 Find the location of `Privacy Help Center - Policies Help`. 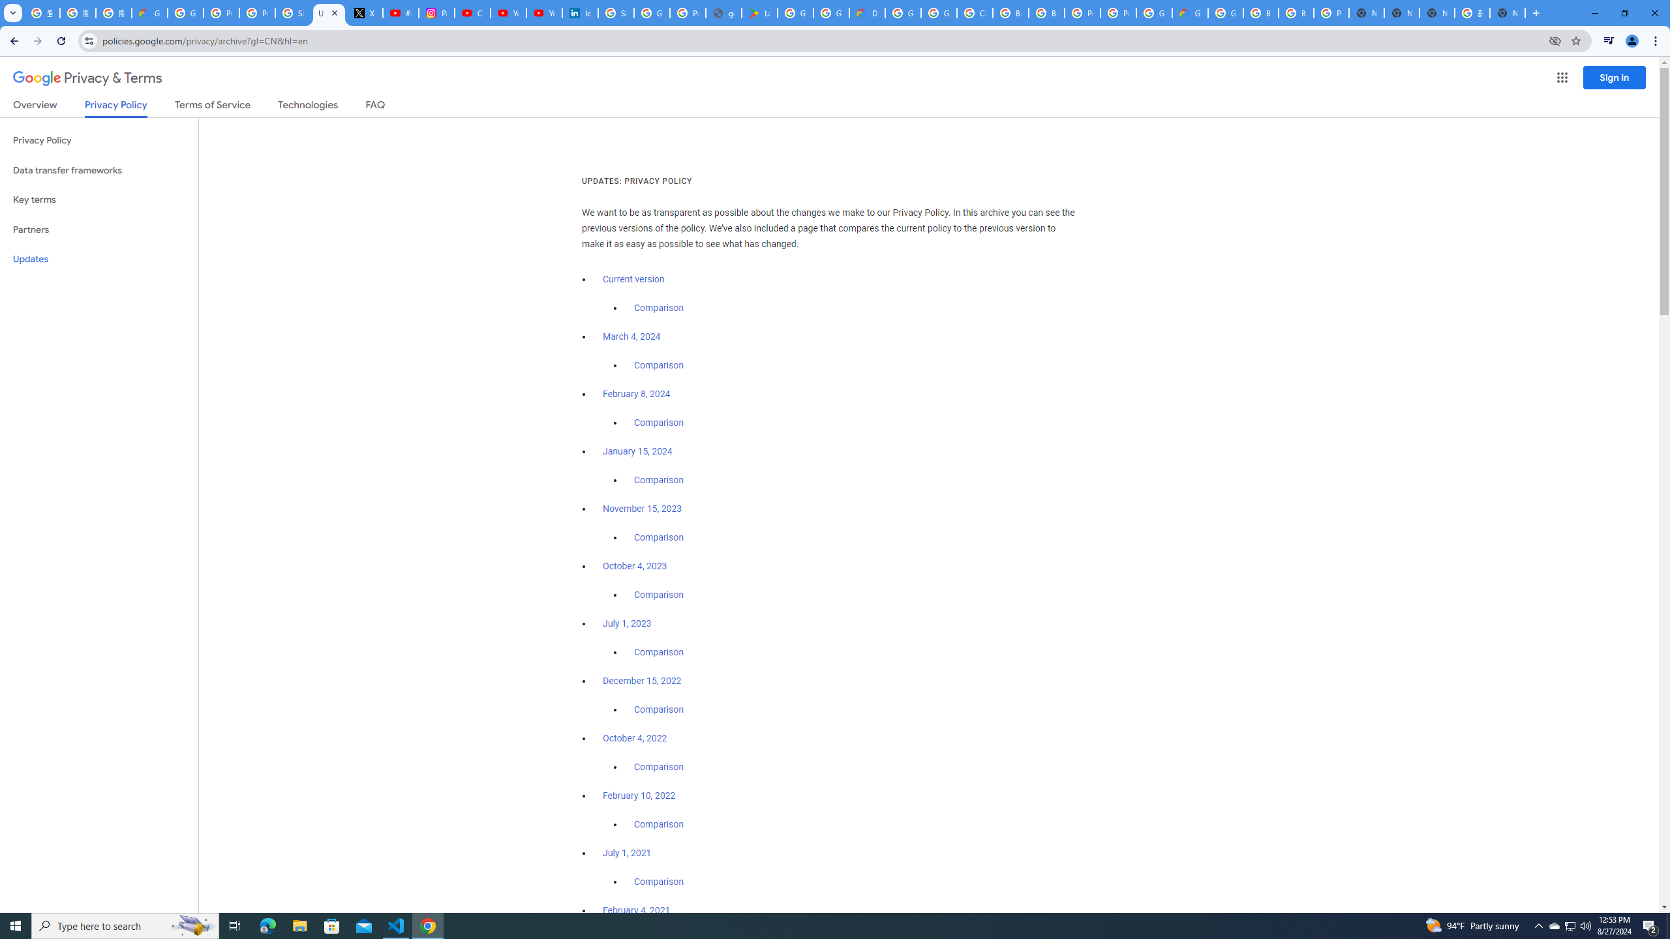

Privacy Help Center - Policies Help is located at coordinates (221, 13).